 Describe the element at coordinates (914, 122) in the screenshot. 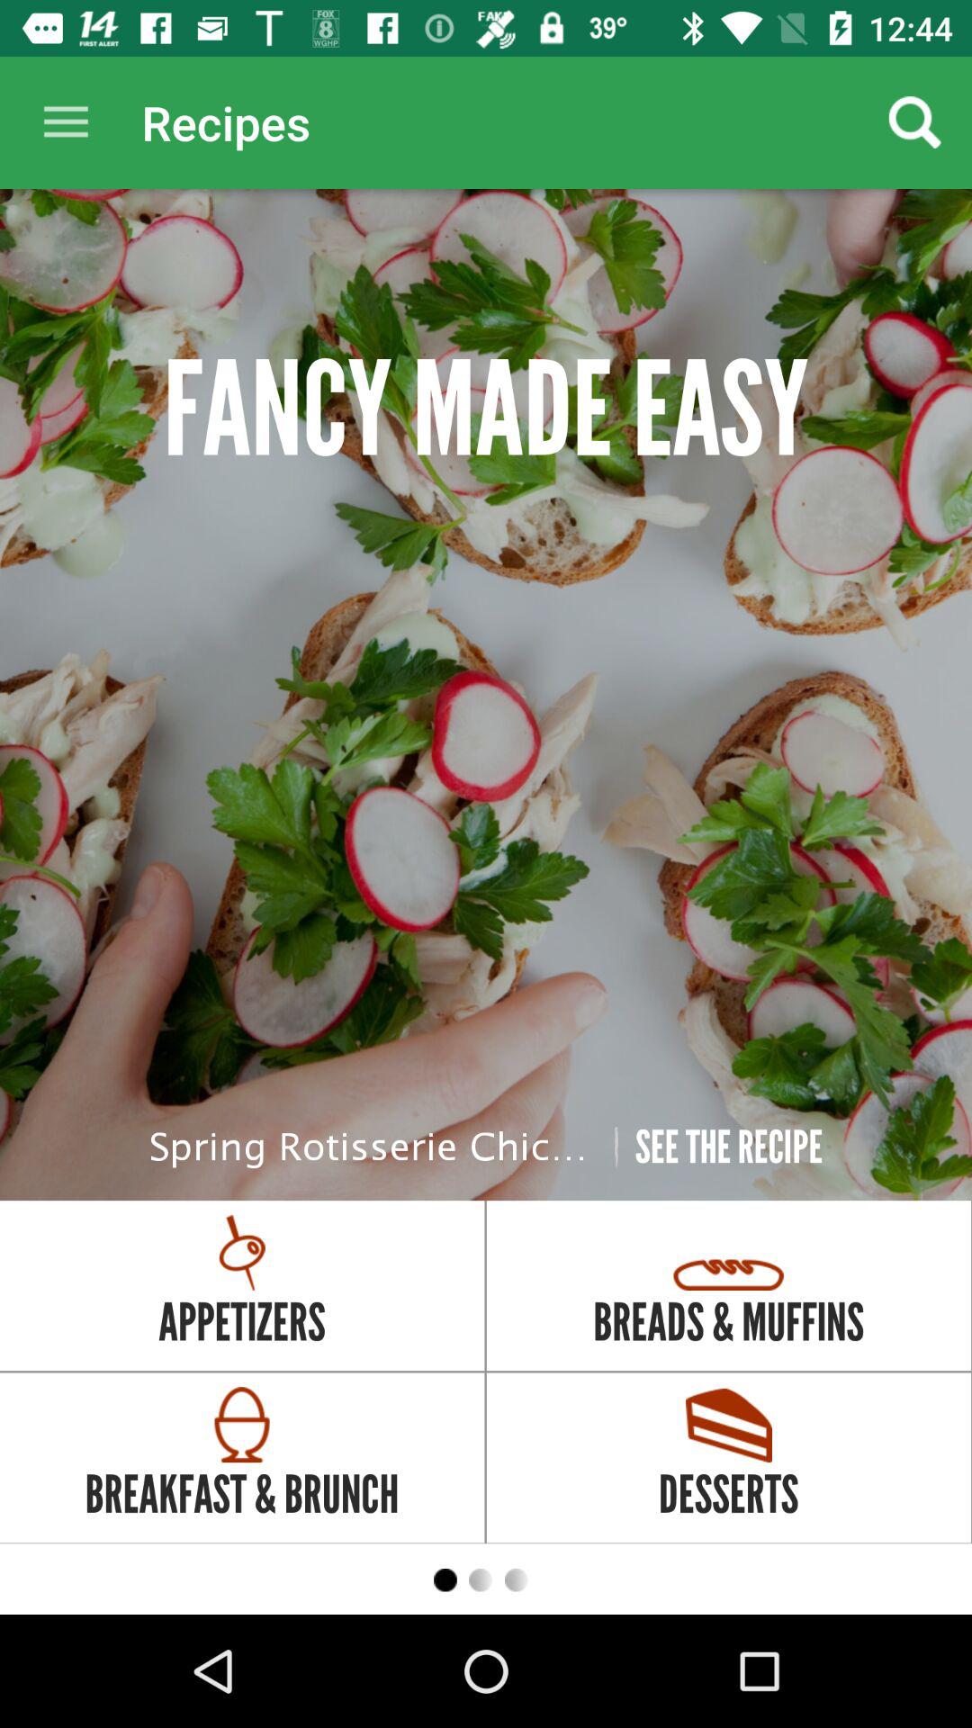

I see `open the icon above fancy made easy` at that location.